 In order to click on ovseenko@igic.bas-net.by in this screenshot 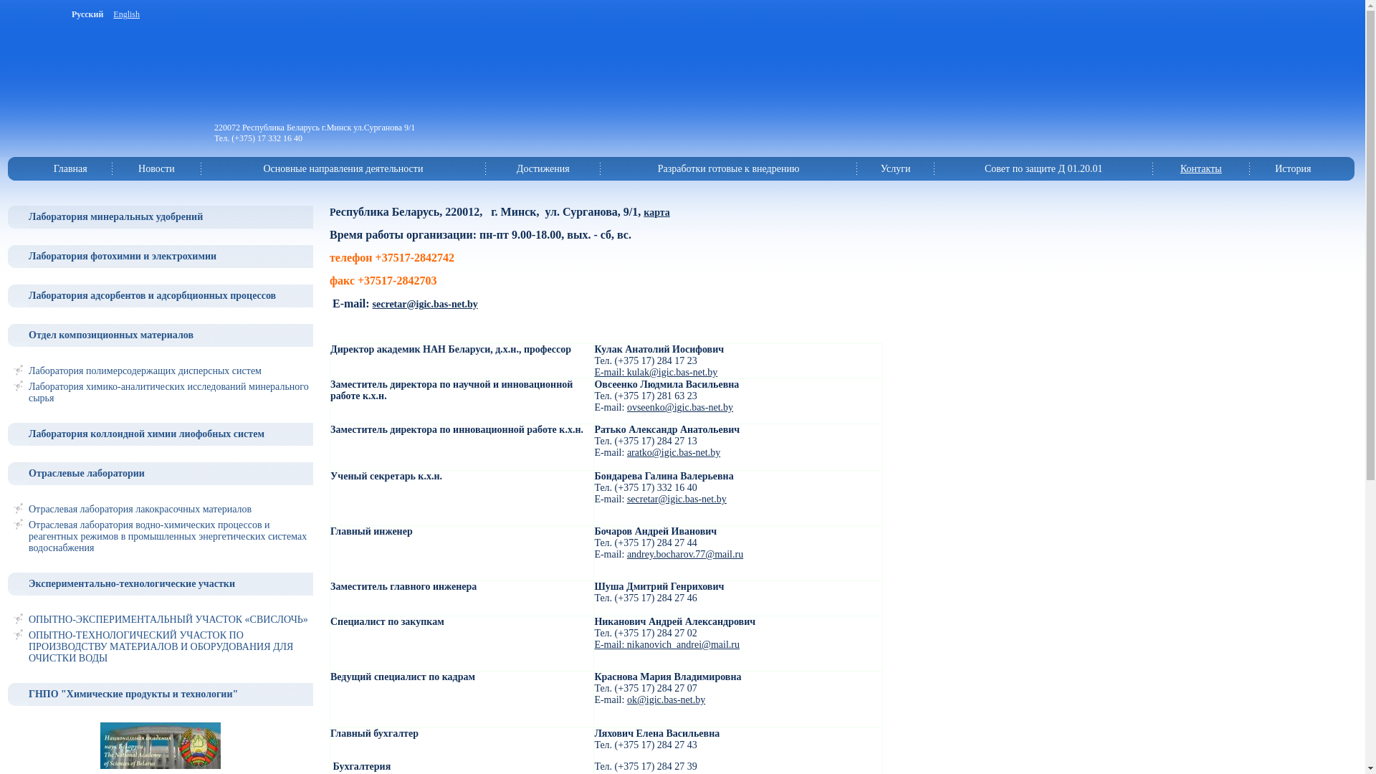, I will do `click(680, 407)`.